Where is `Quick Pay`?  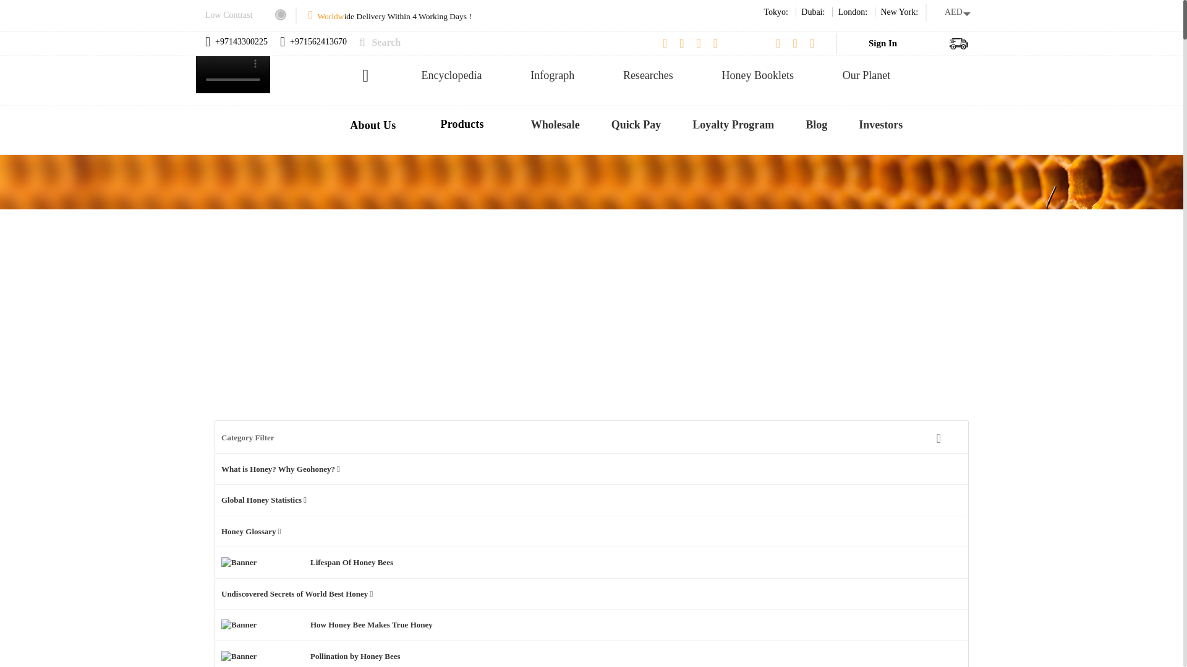
Quick Pay is located at coordinates (636, 125).